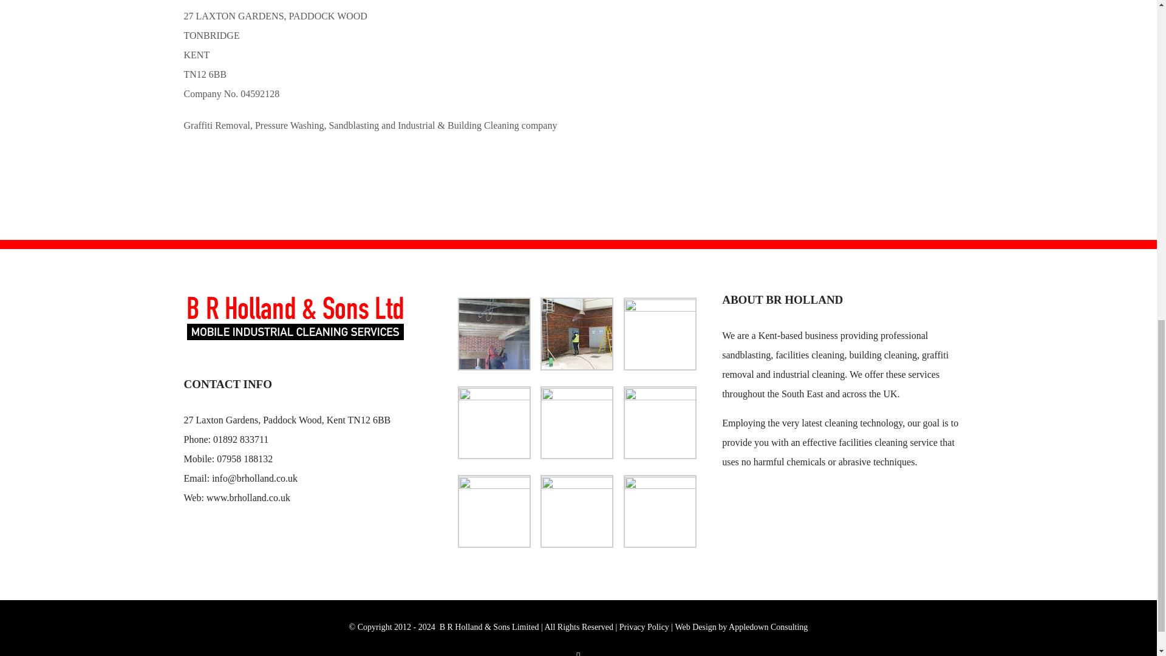  What do you see at coordinates (245, 459) in the screenshot?
I see `07958 188132` at bounding box center [245, 459].